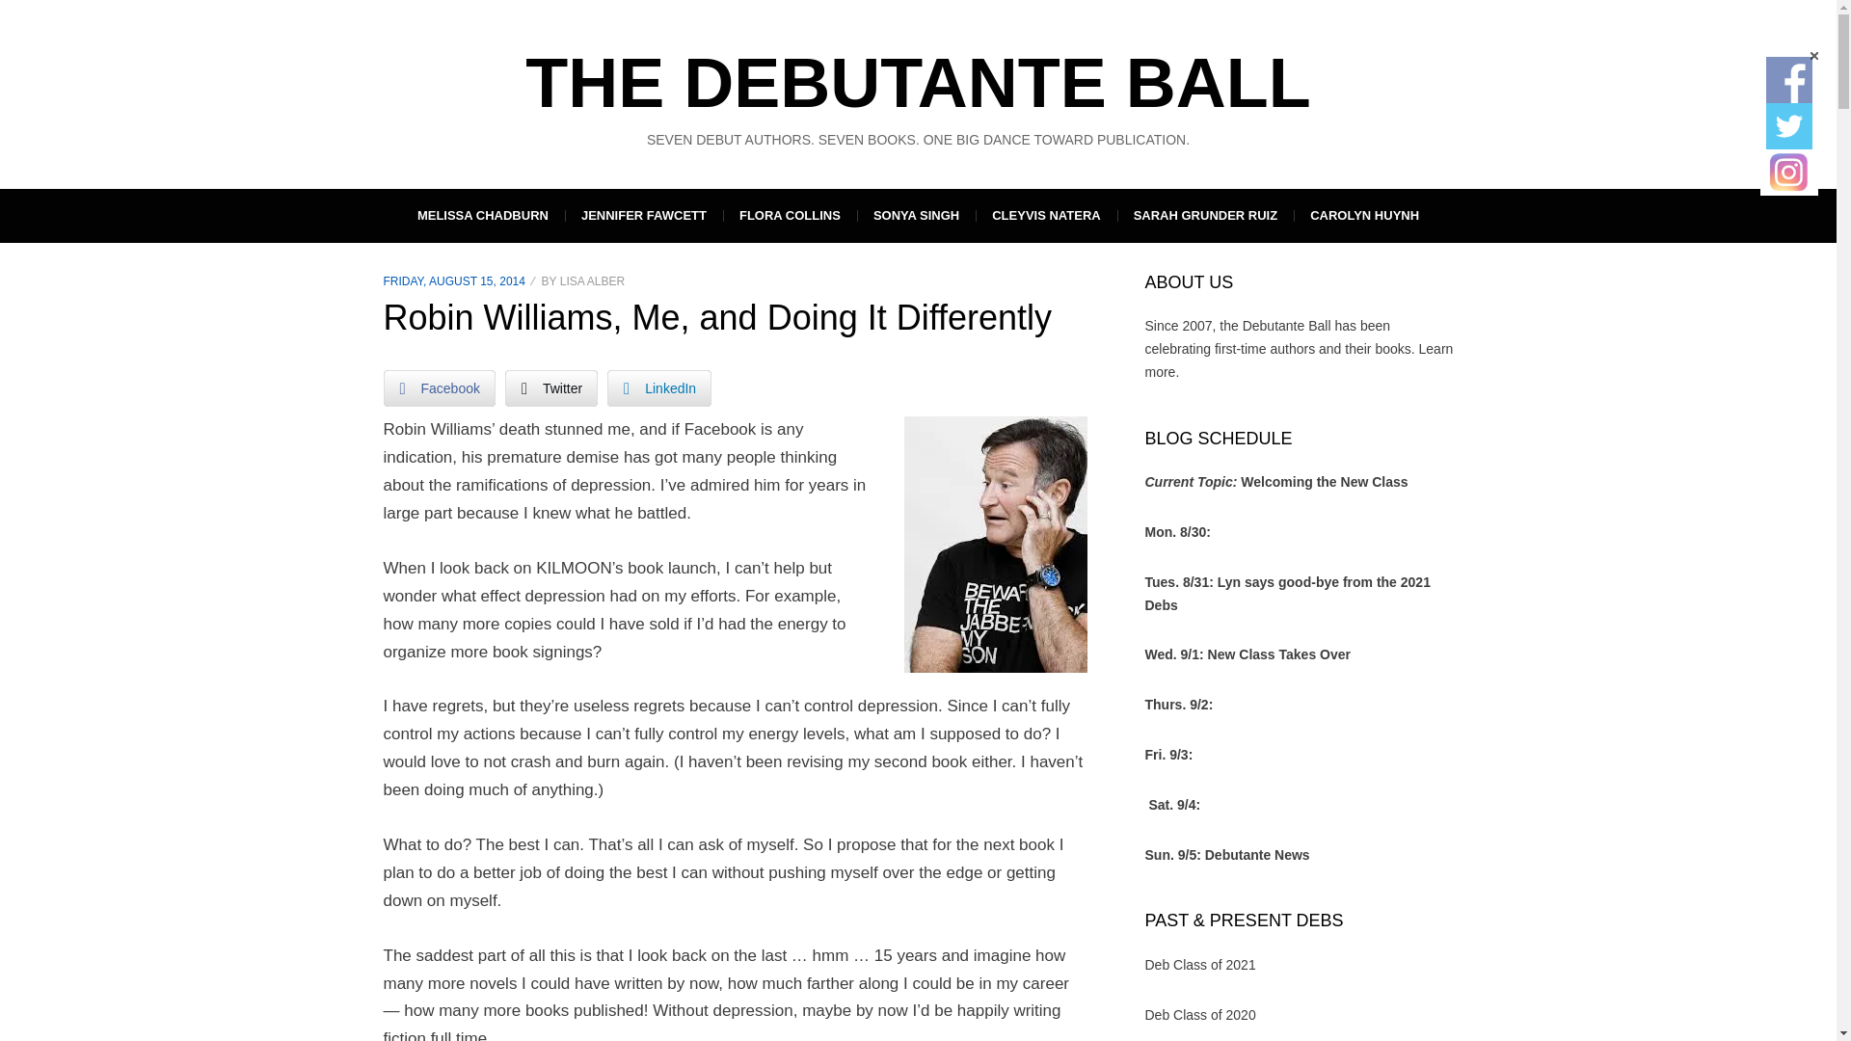 The width and height of the screenshot is (1851, 1041). I want to click on View Our Twitter Feed, so click(1788, 125).